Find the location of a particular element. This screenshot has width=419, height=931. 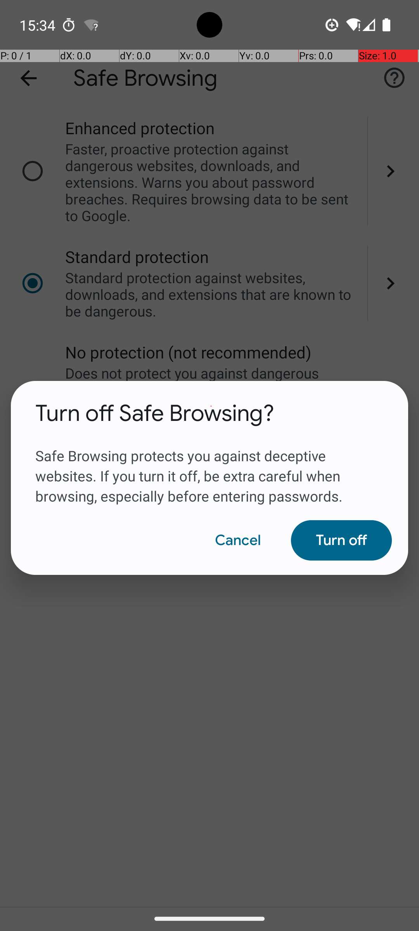

Safe Browsing protects you against deceptive websites. If you turn it off, be extra careful when browsing, especially before entering passwords. is located at coordinates (209, 467).